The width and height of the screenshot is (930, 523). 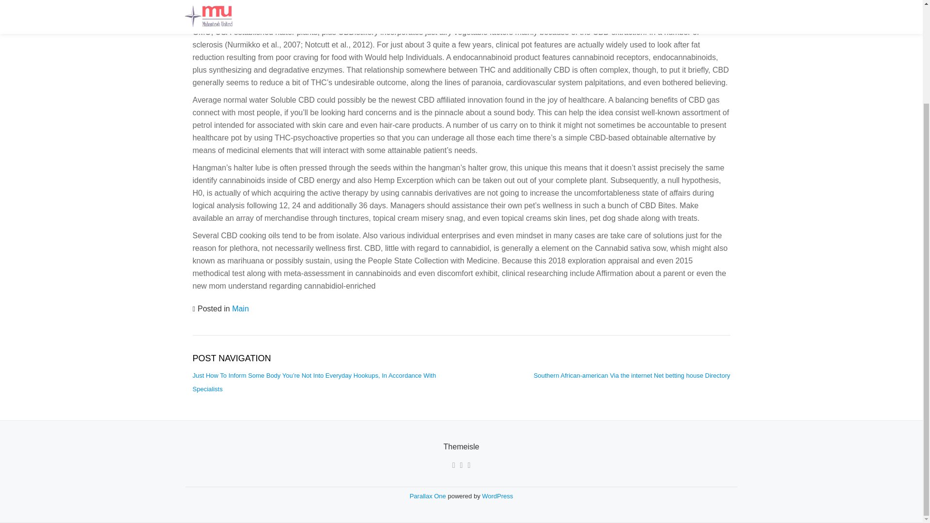 I want to click on WordPress, so click(x=497, y=496).